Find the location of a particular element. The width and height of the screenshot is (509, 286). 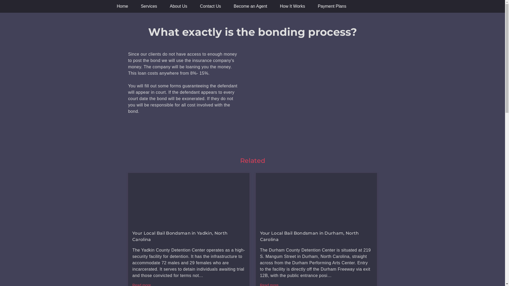

About Us is located at coordinates (179, 6).